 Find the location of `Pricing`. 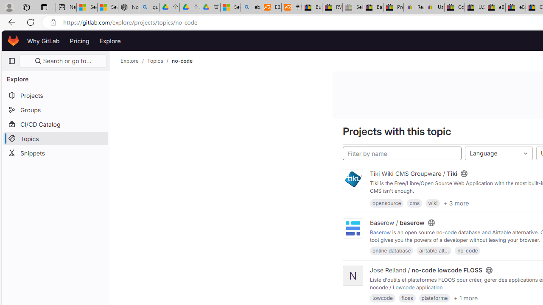

Pricing is located at coordinates (79, 41).